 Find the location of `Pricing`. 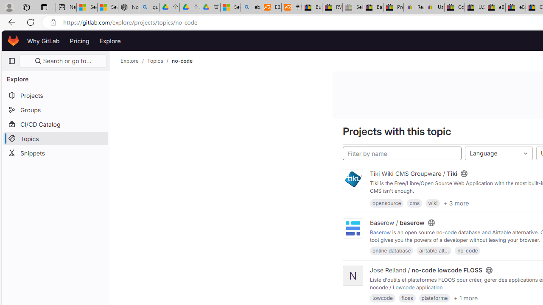

Pricing is located at coordinates (79, 41).